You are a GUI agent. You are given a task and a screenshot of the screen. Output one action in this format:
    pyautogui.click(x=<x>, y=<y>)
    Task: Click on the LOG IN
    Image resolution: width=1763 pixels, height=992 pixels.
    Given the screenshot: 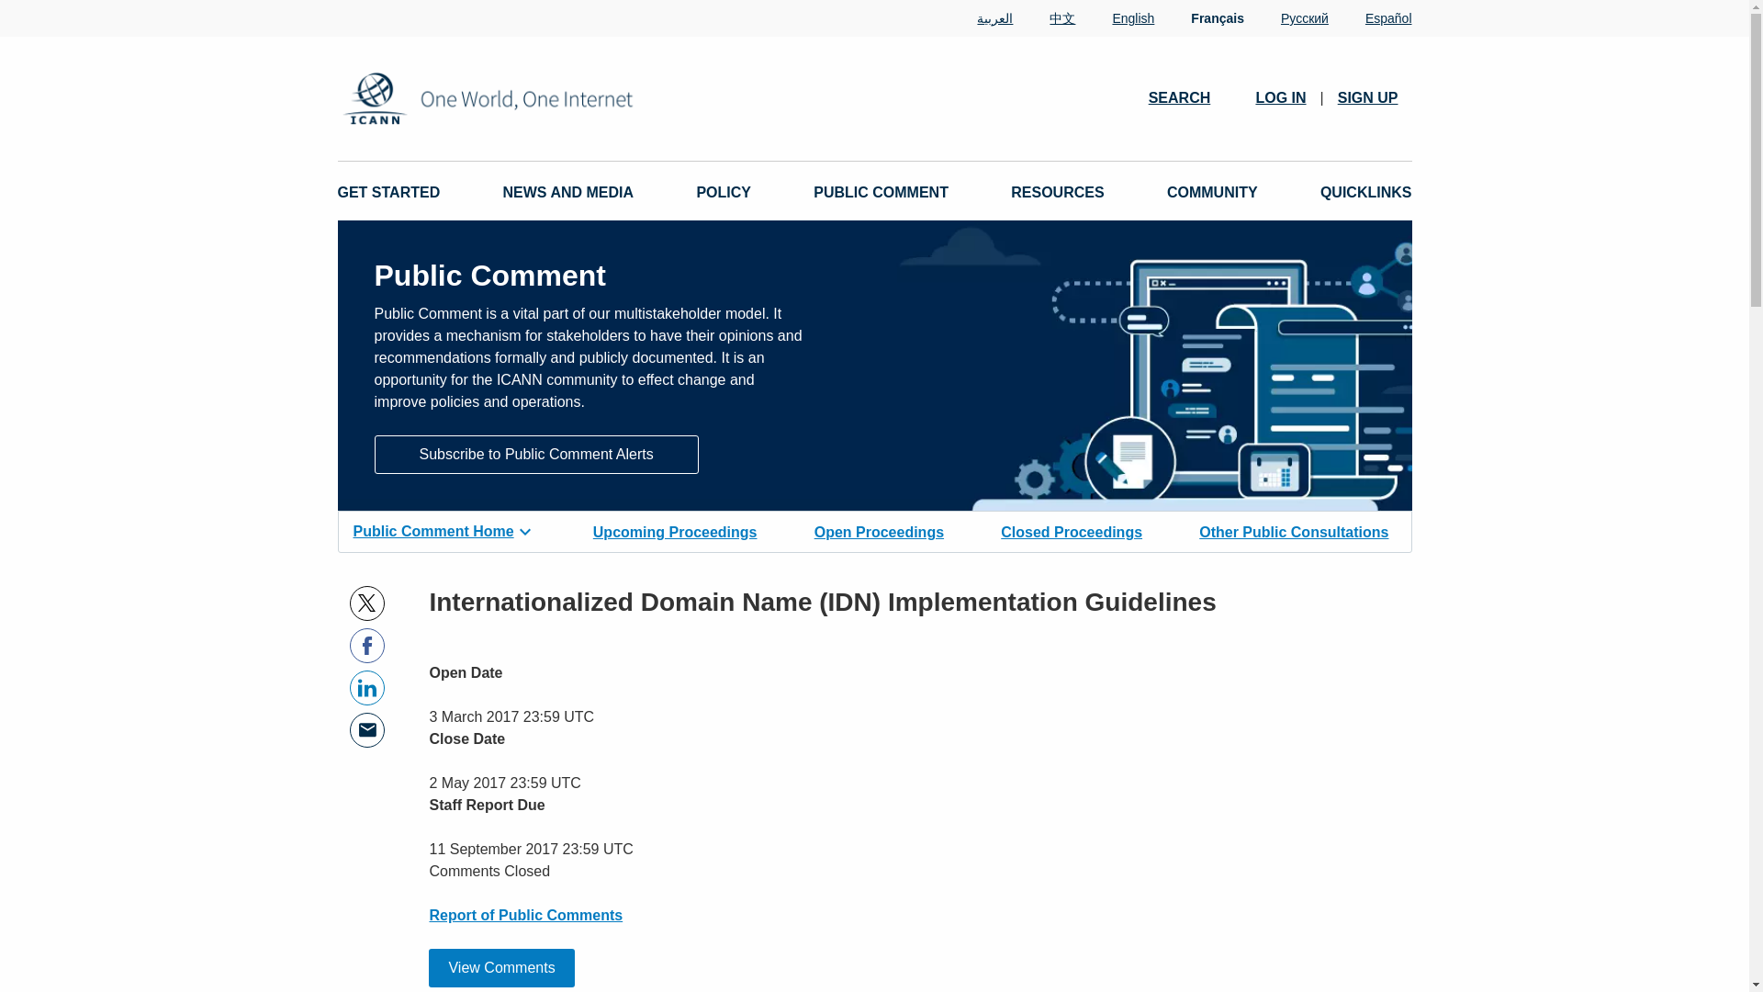 What is the action you would take?
    pyautogui.click(x=1280, y=97)
    